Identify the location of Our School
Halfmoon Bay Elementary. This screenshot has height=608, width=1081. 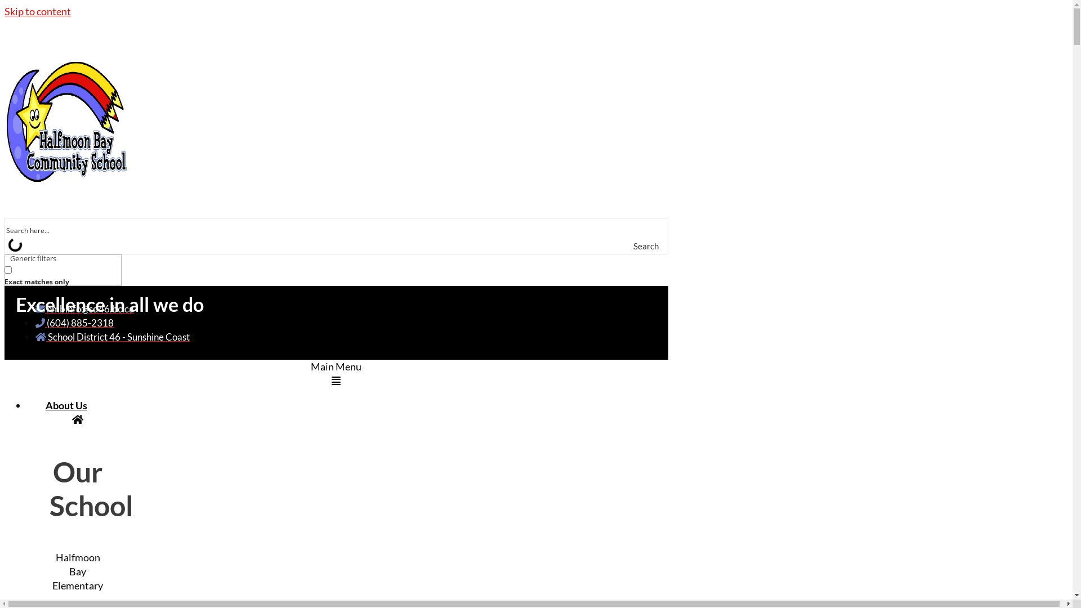
(78, 503).